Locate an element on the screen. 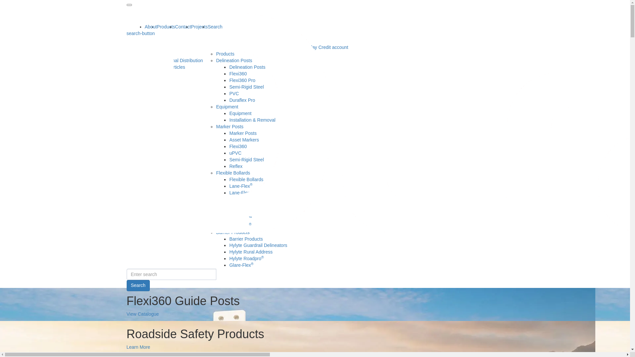  Products is located at coordinates (166, 27).